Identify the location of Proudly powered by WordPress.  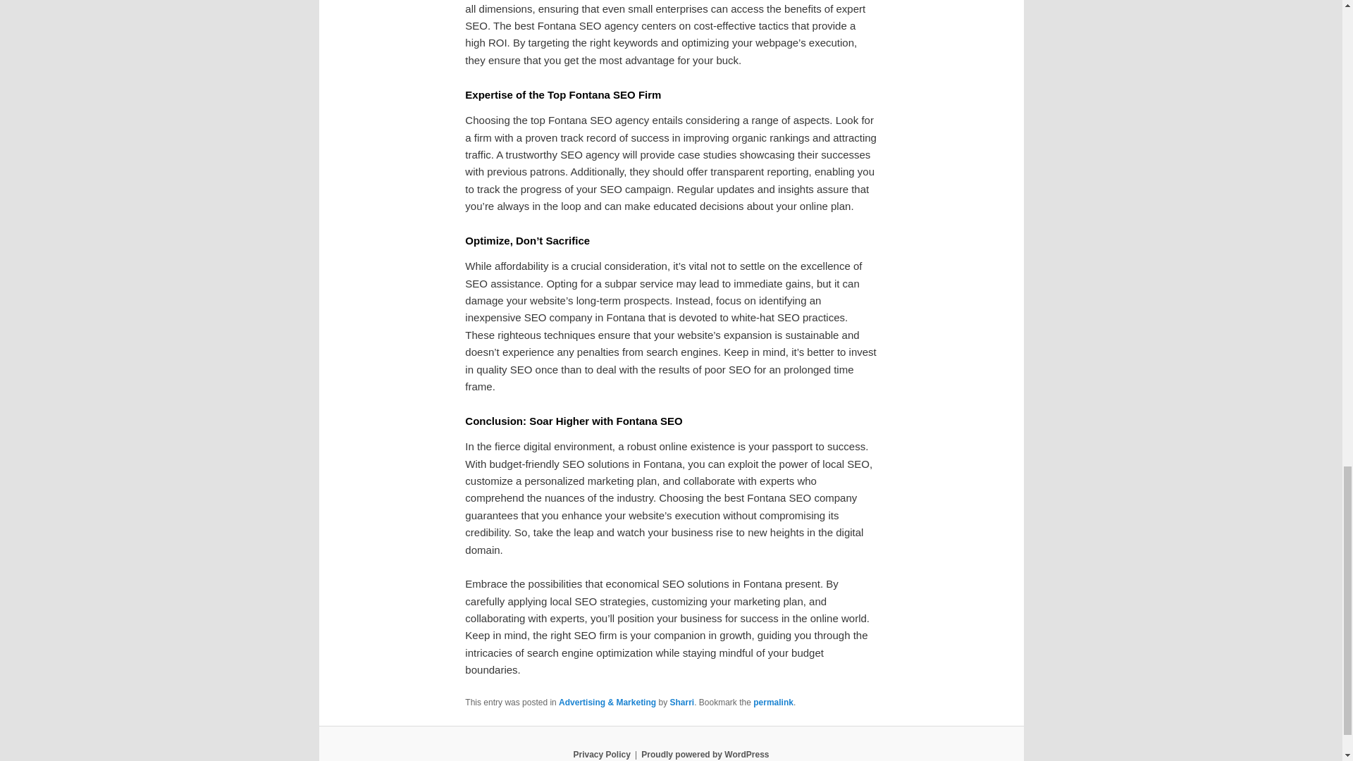
(705, 754).